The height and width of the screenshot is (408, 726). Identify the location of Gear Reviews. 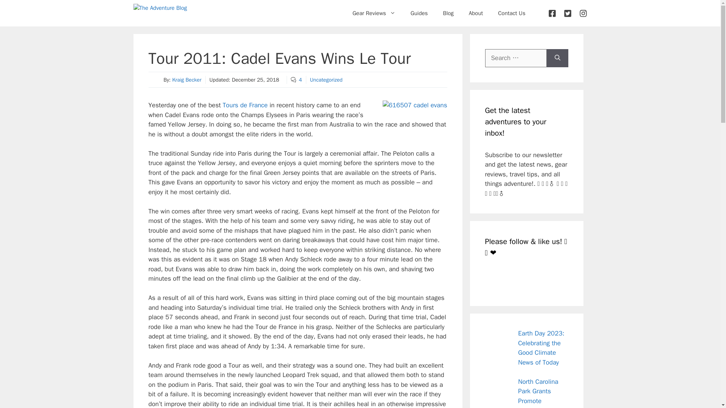
(374, 13).